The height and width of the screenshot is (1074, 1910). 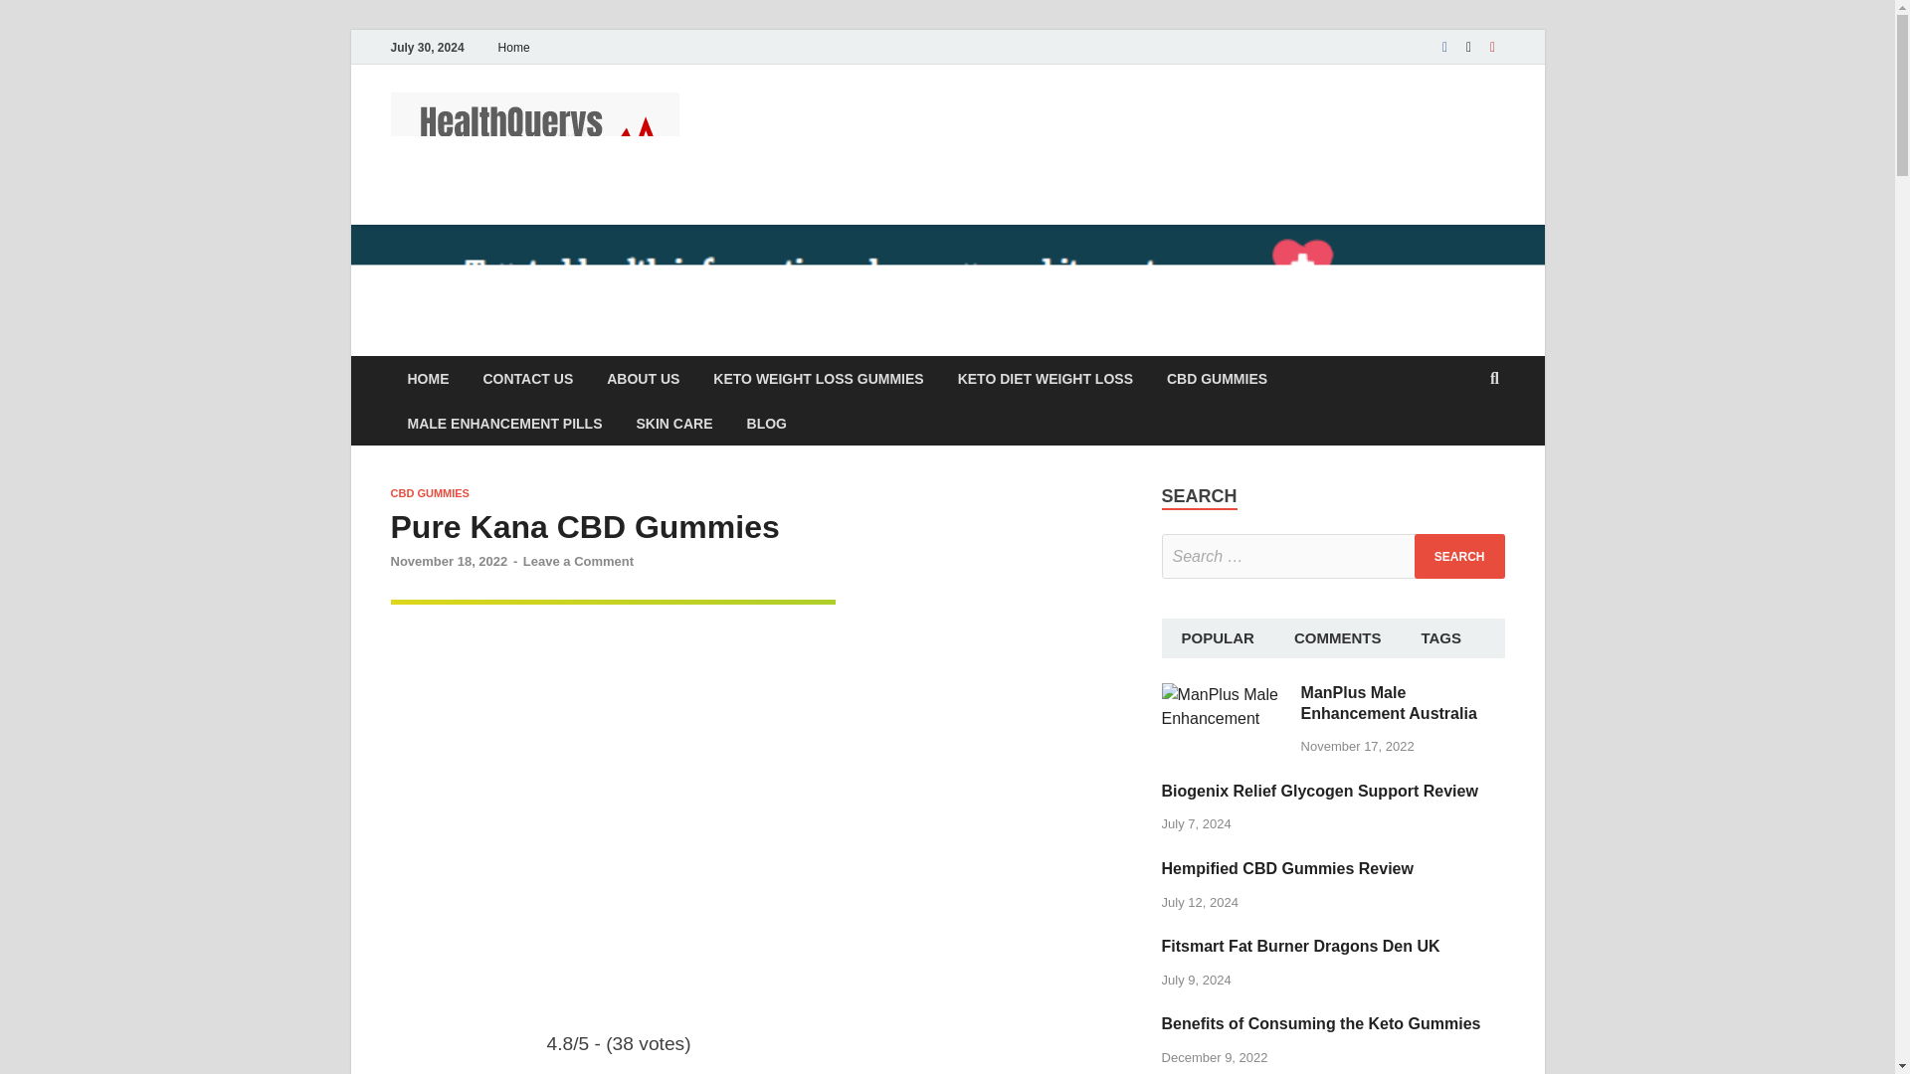 What do you see at coordinates (1216, 378) in the screenshot?
I see `CBD GUMMIES` at bounding box center [1216, 378].